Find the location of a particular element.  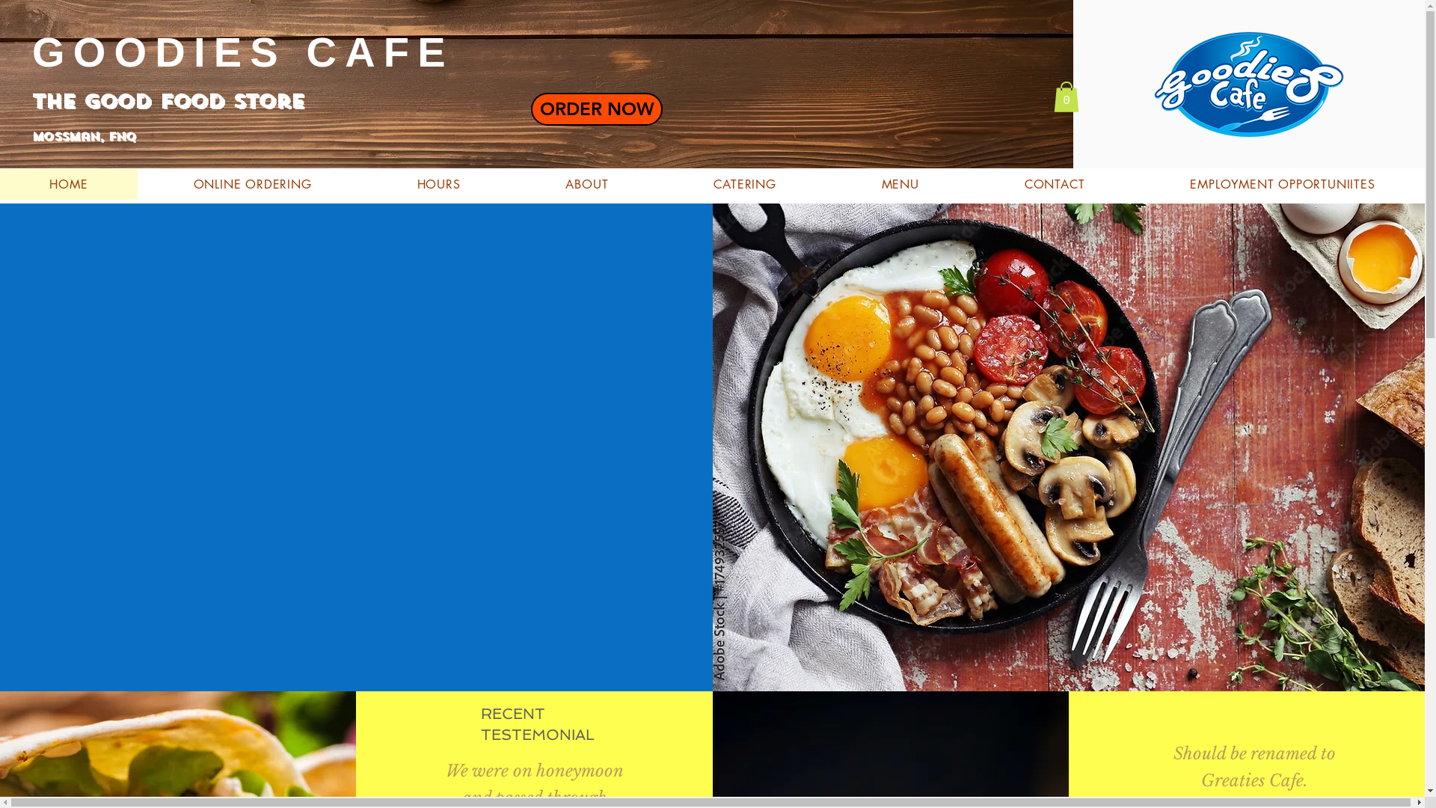

GOODIES CAFE is located at coordinates (243, 52).